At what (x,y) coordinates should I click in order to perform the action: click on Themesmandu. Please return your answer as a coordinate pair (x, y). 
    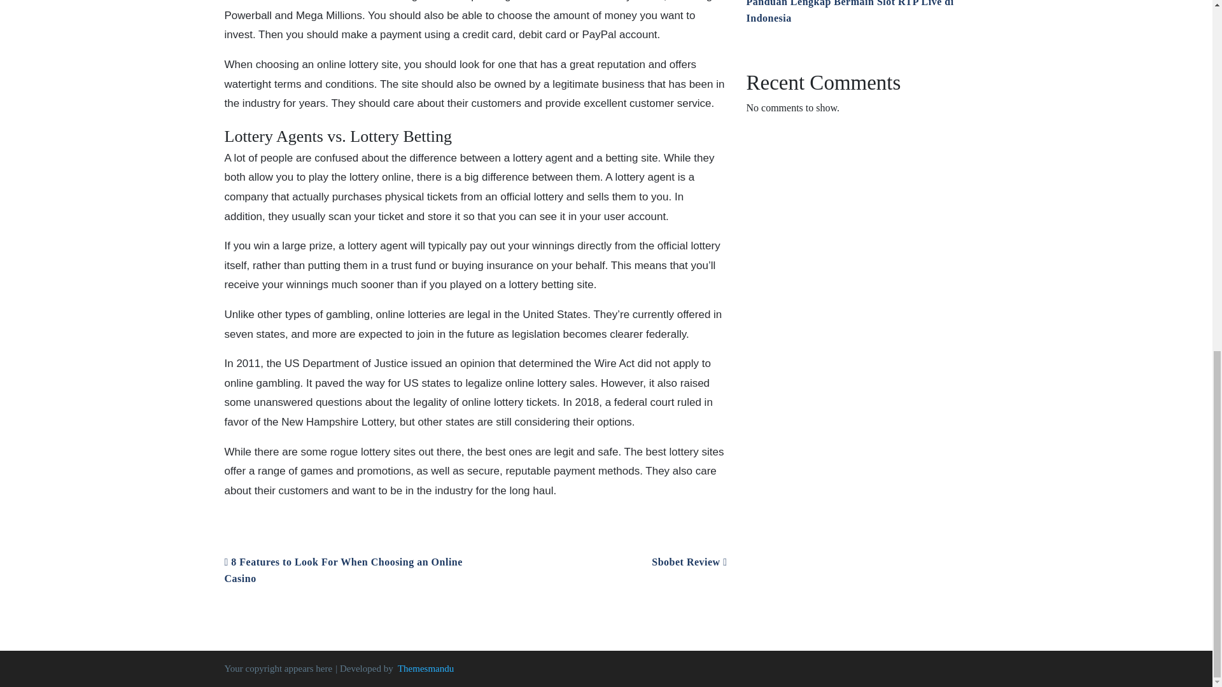
    Looking at the image, I should click on (425, 668).